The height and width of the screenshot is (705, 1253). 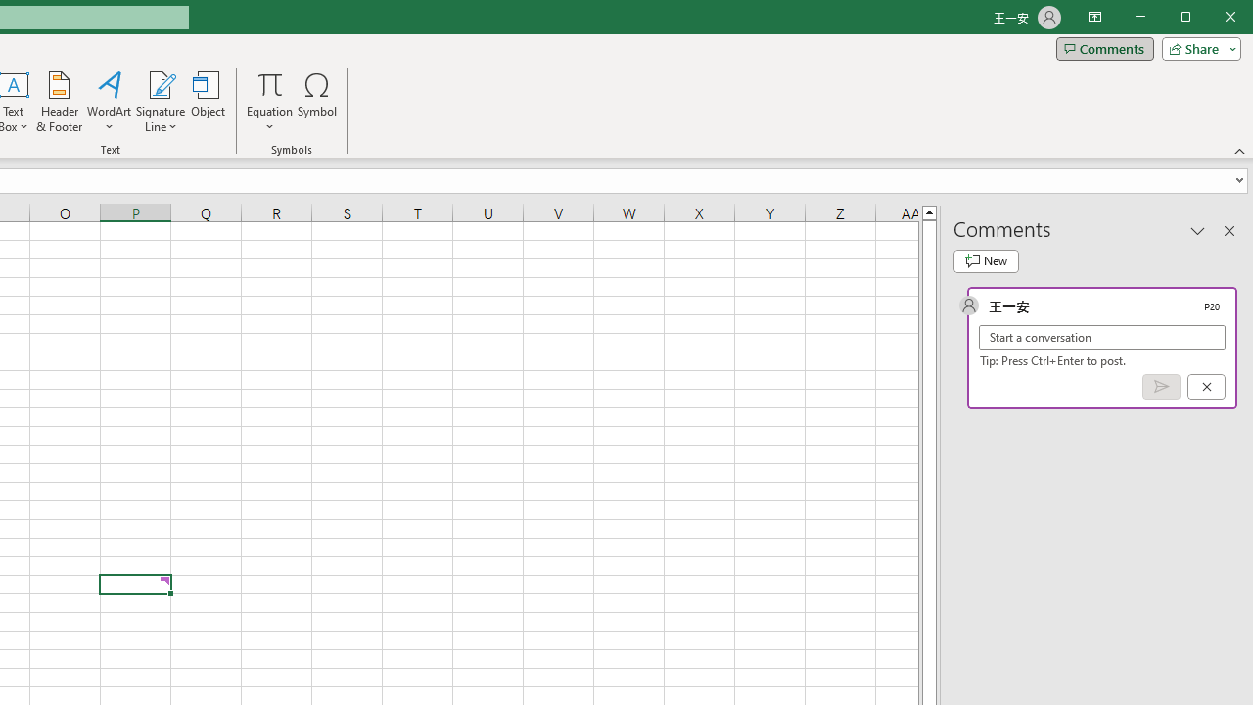 What do you see at coordinates (270, 120) in the screenshot?
I see `More Options` at bounding box center [270, 120].